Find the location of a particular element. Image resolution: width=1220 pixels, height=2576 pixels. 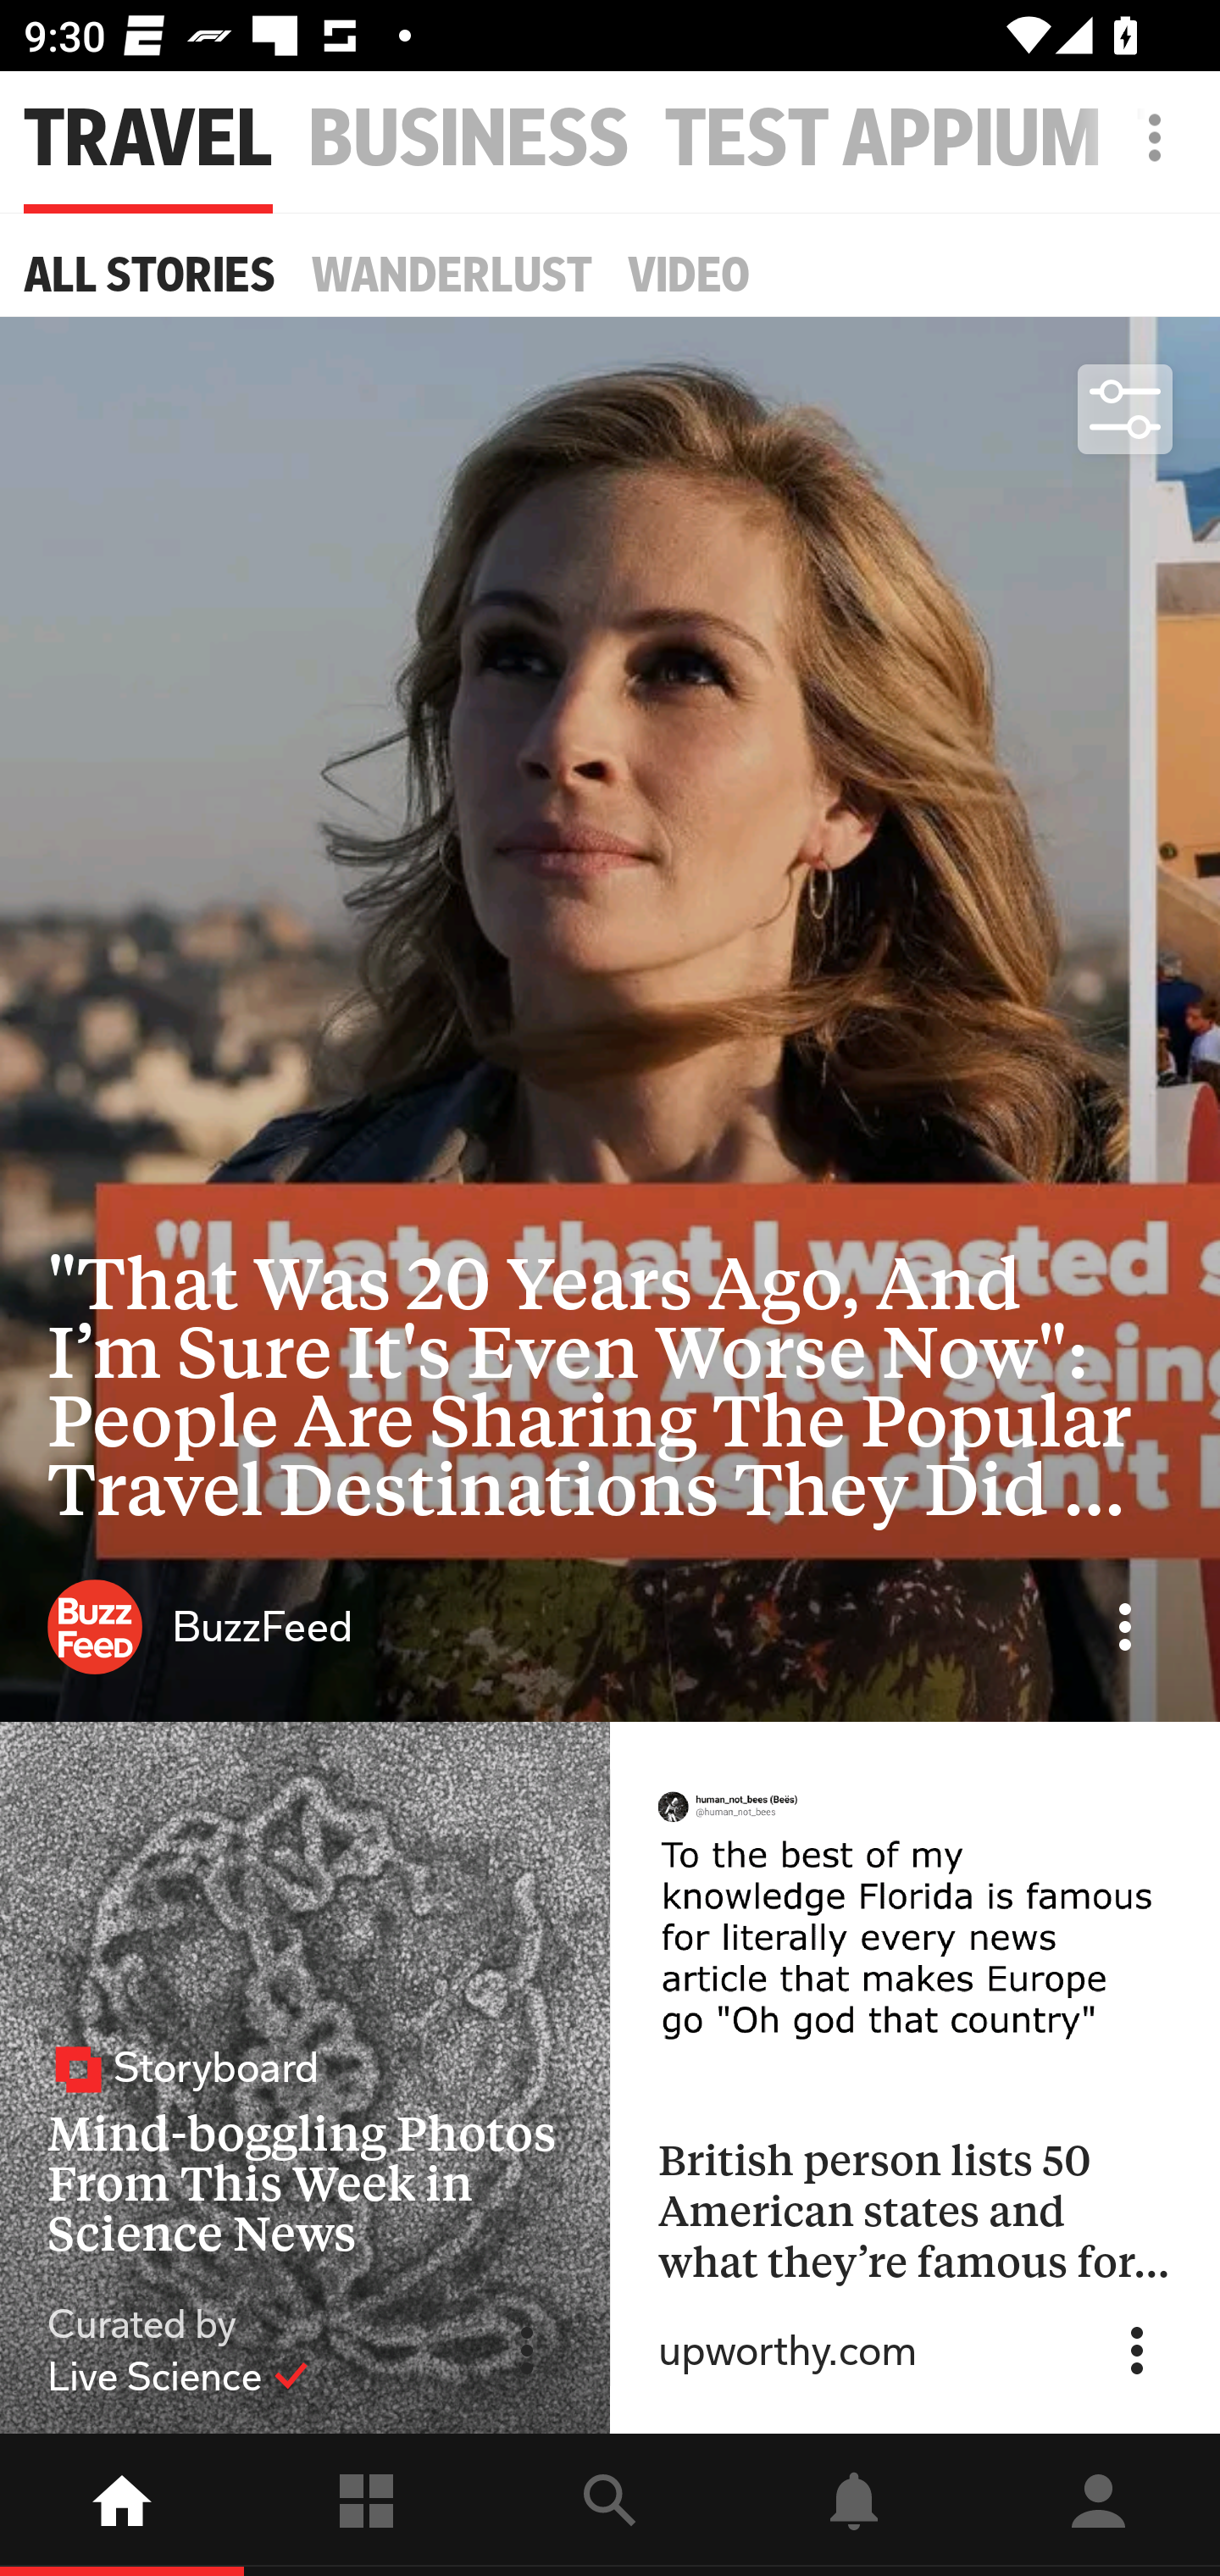

home is located at coordinates (122, 2505).